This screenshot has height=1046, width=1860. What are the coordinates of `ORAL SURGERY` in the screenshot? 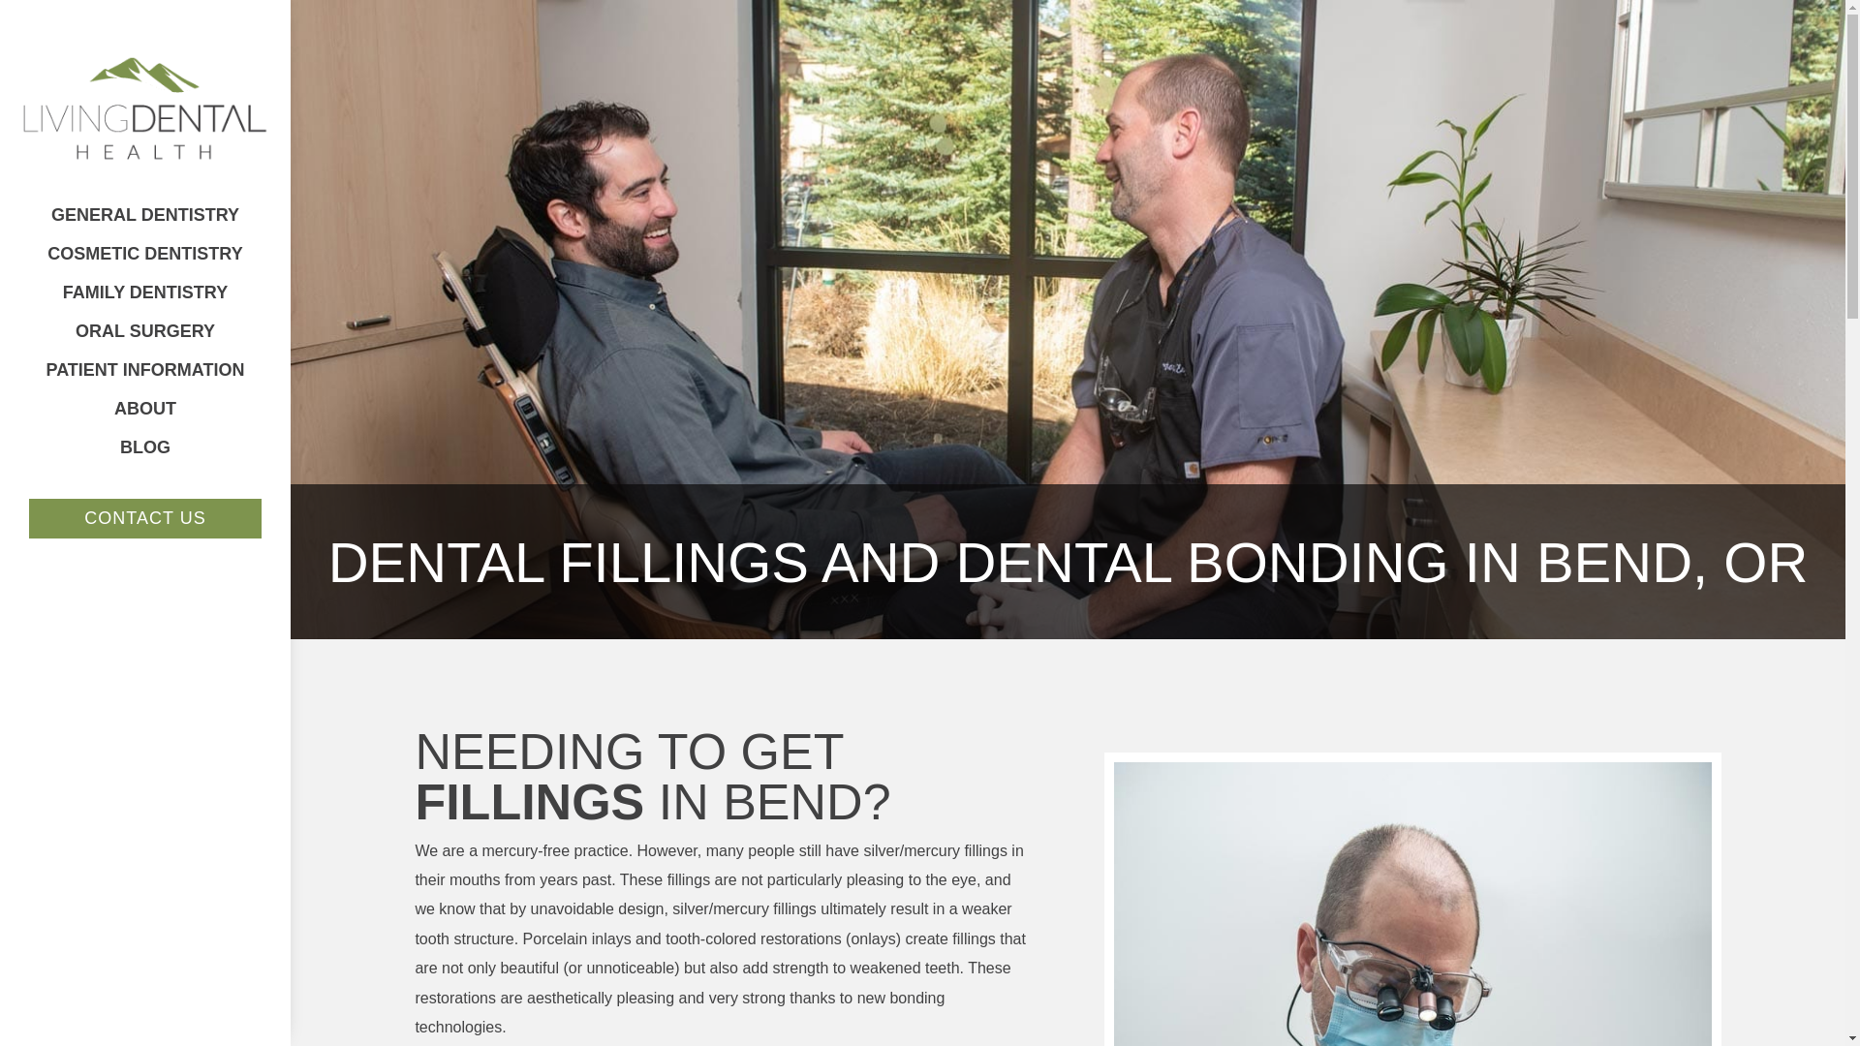 It's located at (145, 331).